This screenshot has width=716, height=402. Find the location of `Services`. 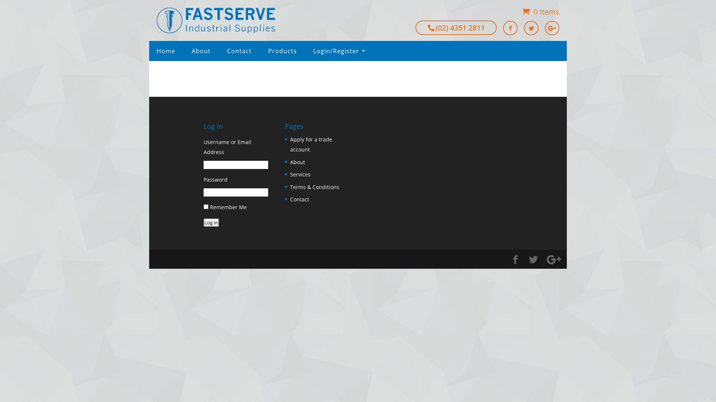

Services is located at coordinates (301, 174).